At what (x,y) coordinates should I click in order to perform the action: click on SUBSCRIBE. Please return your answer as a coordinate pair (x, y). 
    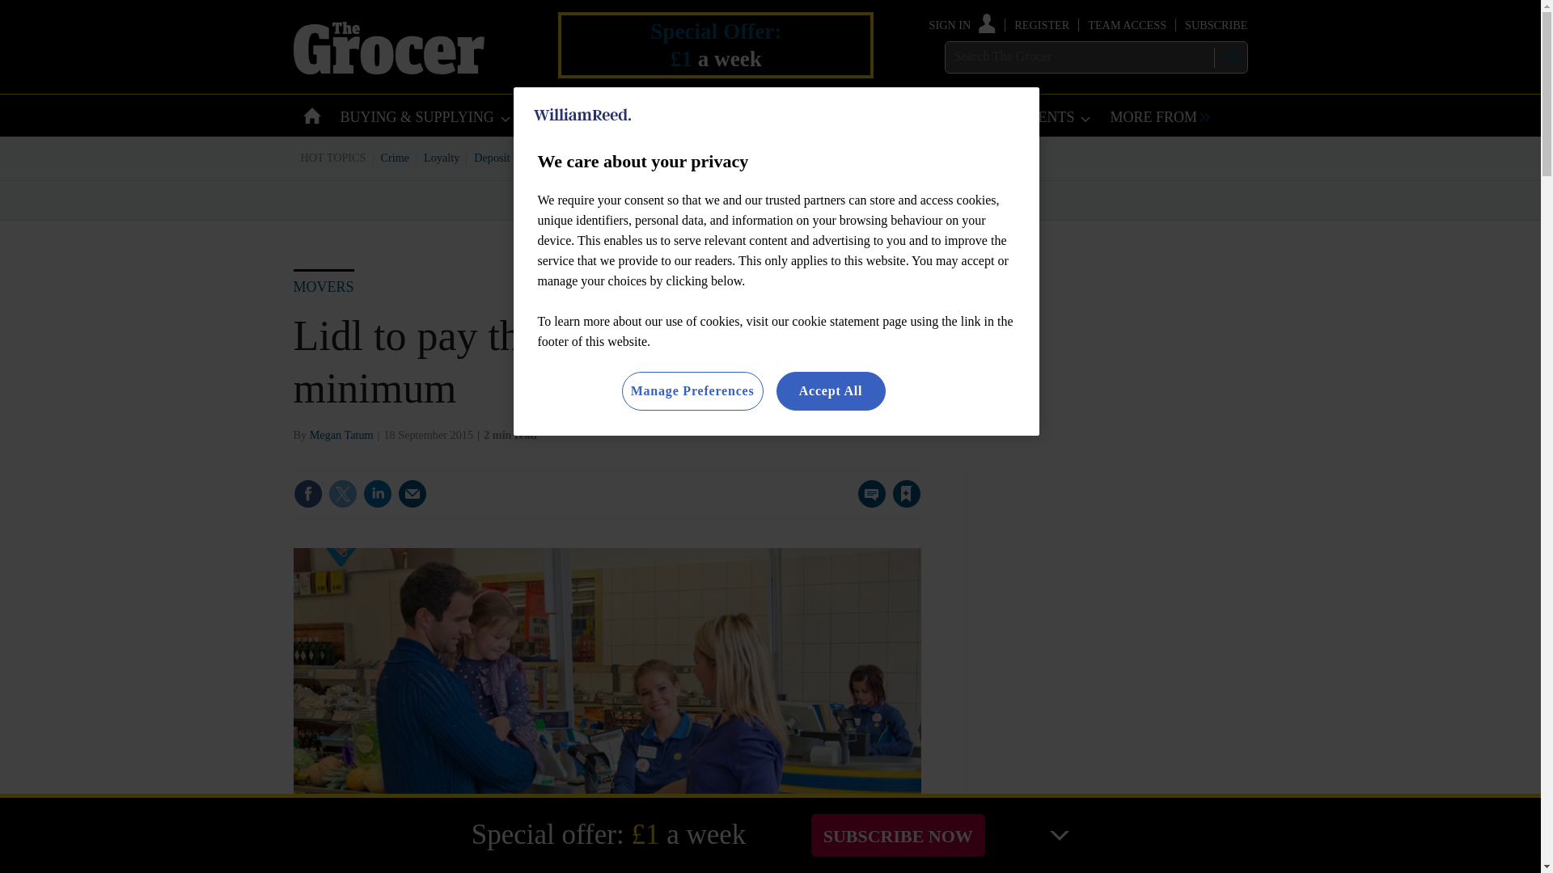
    Looking at the image, I should click on (1215, 24).